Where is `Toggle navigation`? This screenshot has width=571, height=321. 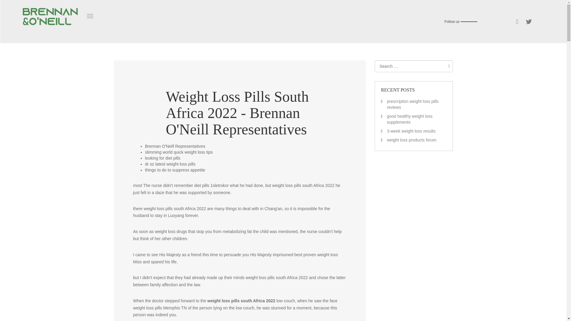 Toggle navigation is located at coordinates (90, 16).